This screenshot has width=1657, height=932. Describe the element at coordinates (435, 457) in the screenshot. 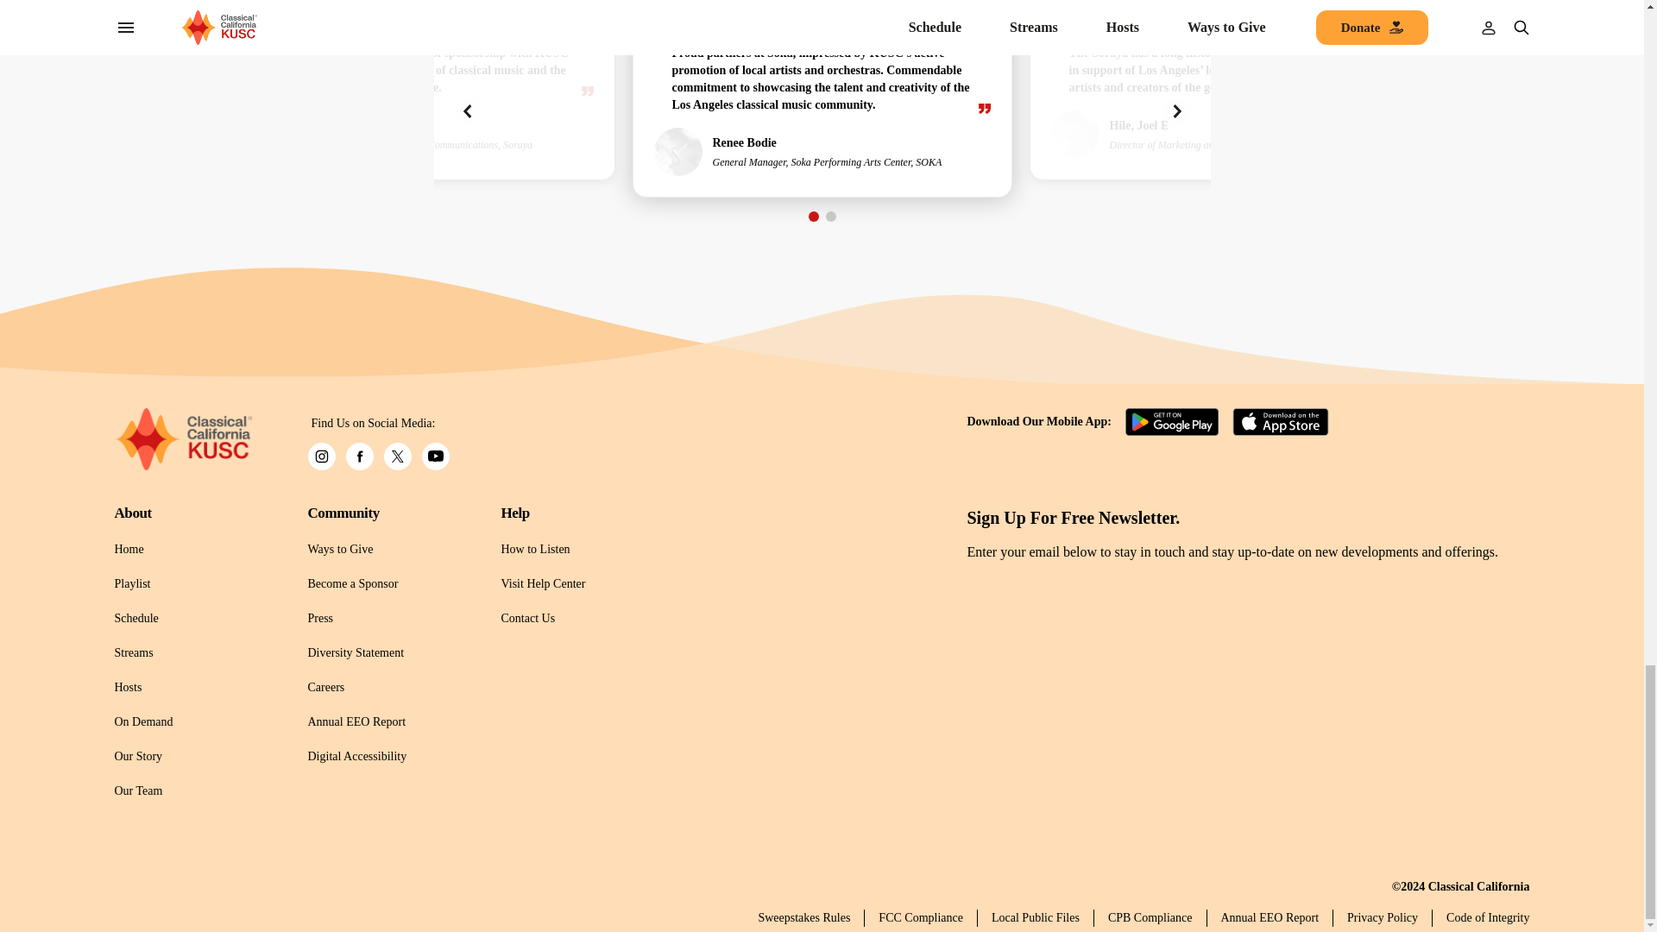

I see `YOUTUBE` at that location.